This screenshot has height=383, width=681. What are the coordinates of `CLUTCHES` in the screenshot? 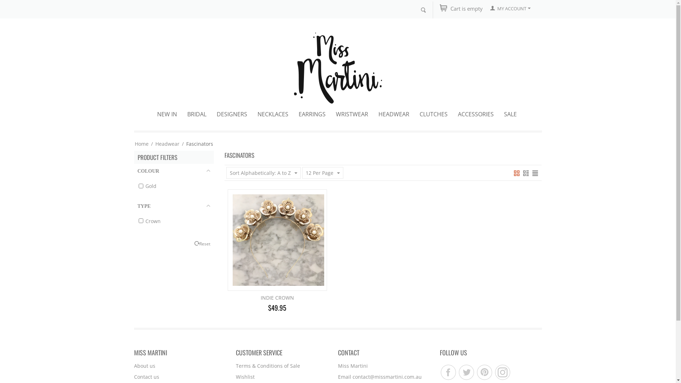 It's located at (433, 114).